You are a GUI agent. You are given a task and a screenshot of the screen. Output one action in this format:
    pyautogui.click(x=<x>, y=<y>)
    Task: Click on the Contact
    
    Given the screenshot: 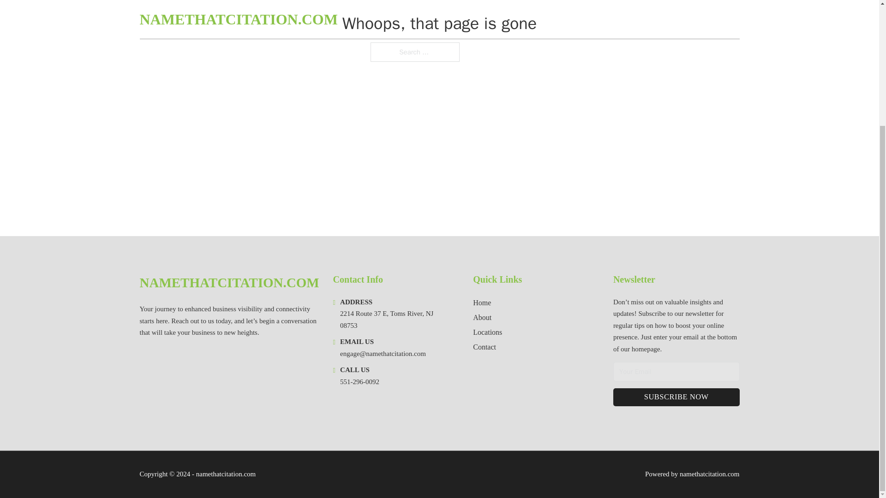 What is the action you would take?
    pyautogui.click(x=485, y=347)
    